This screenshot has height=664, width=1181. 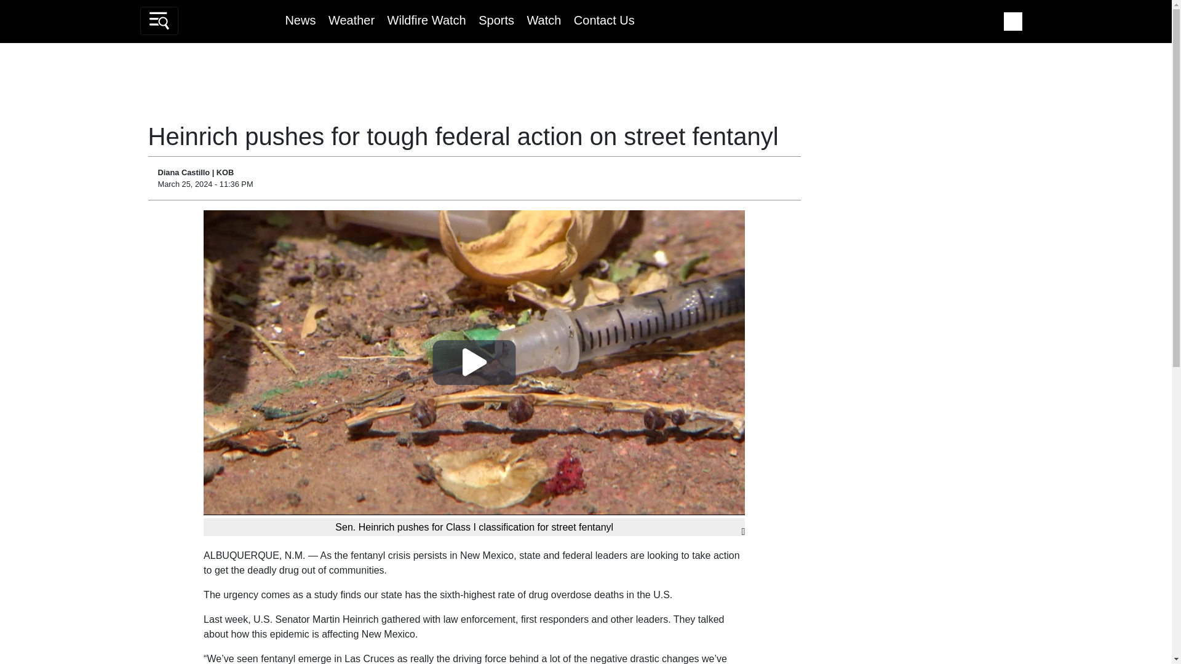 I want to click on Watch, so click(x=544, y=20).